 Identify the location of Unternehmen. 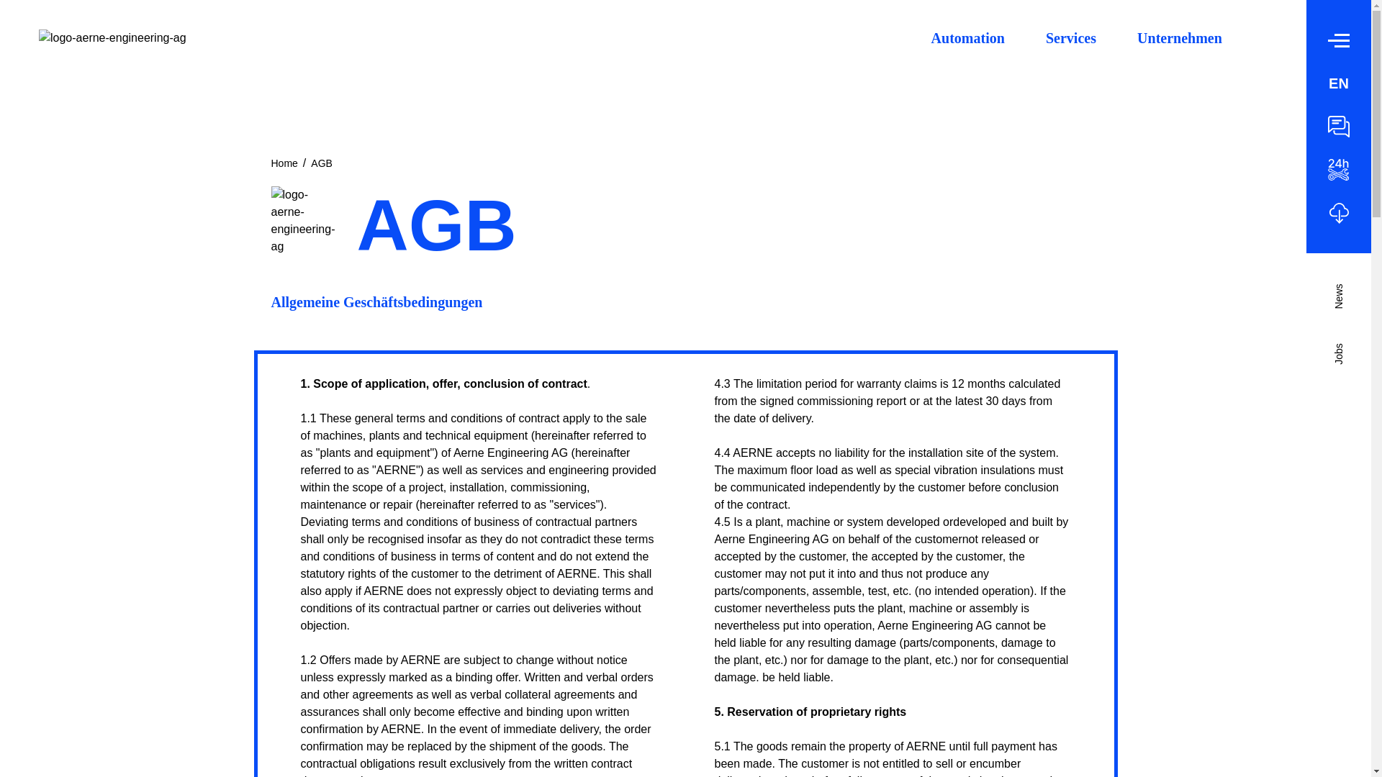
(1179, 45).